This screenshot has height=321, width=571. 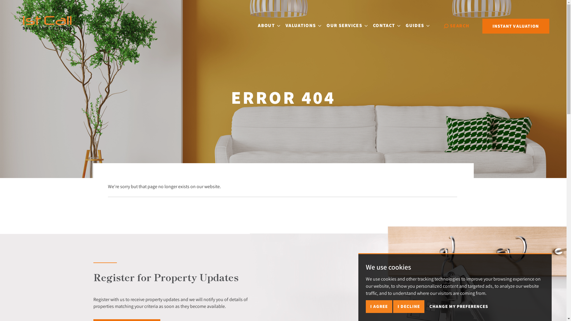 What do you see at coordinates (516, 26) in the screenshot?
I see `INSTANT VALUATION` at bounding box center [516, 26].